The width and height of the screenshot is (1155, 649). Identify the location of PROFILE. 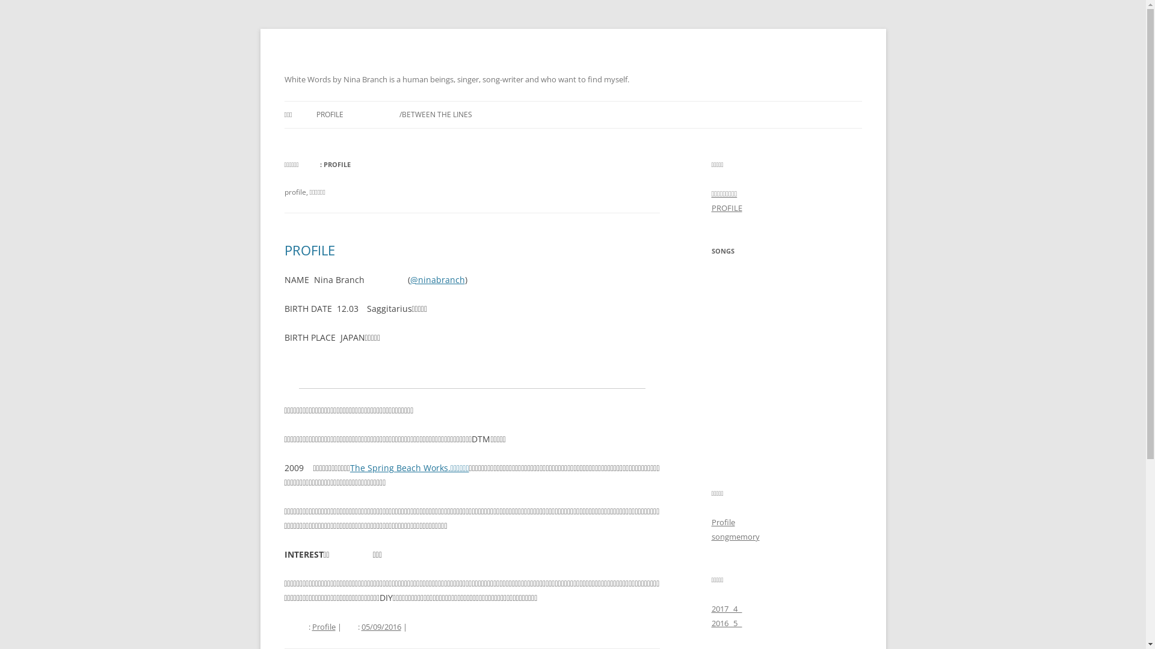
(330, 115).